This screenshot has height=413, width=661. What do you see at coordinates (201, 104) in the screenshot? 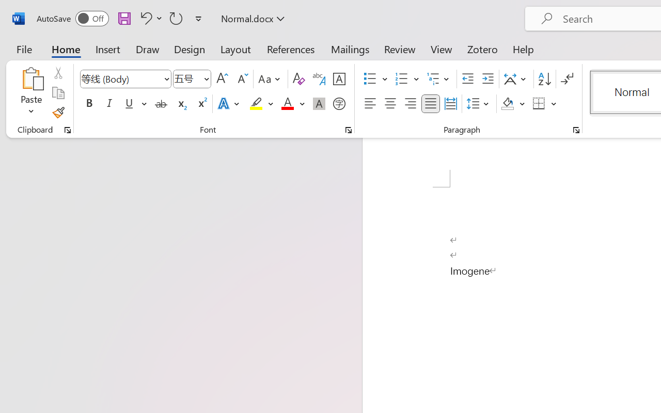
I see `Superscript` at bounding box center [201, 104].